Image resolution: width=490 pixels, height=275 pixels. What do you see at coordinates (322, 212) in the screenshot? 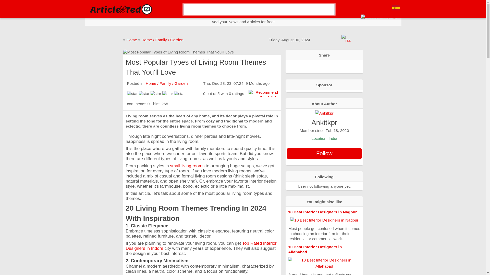
I see `10 Best Interior Designers in Nagpur` at bounding box center [322, 212].